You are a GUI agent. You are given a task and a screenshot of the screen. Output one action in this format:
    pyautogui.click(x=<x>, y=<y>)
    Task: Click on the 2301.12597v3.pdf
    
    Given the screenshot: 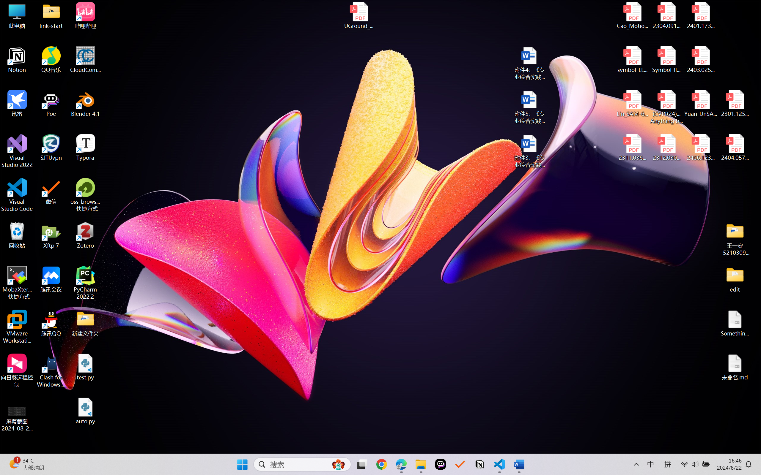 What is the action you would take?
    pyautogui.click(x=735, y=103)
    